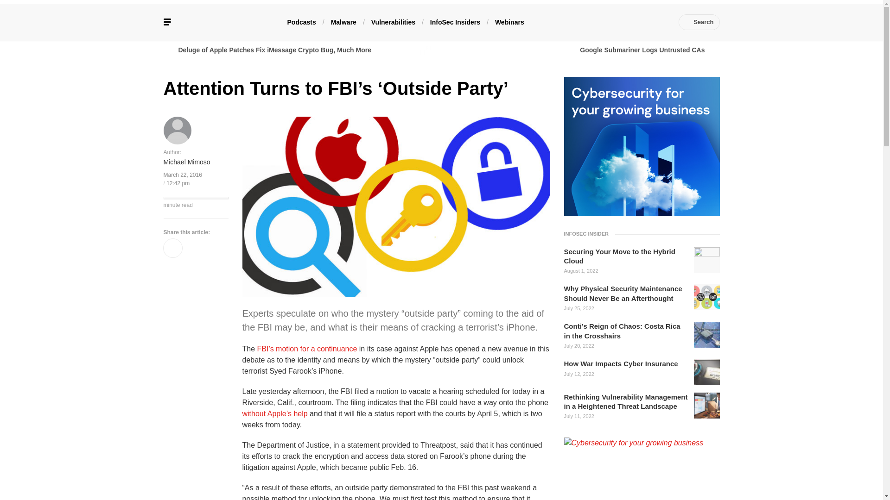  I want to click on Malware, so click(344, 21).